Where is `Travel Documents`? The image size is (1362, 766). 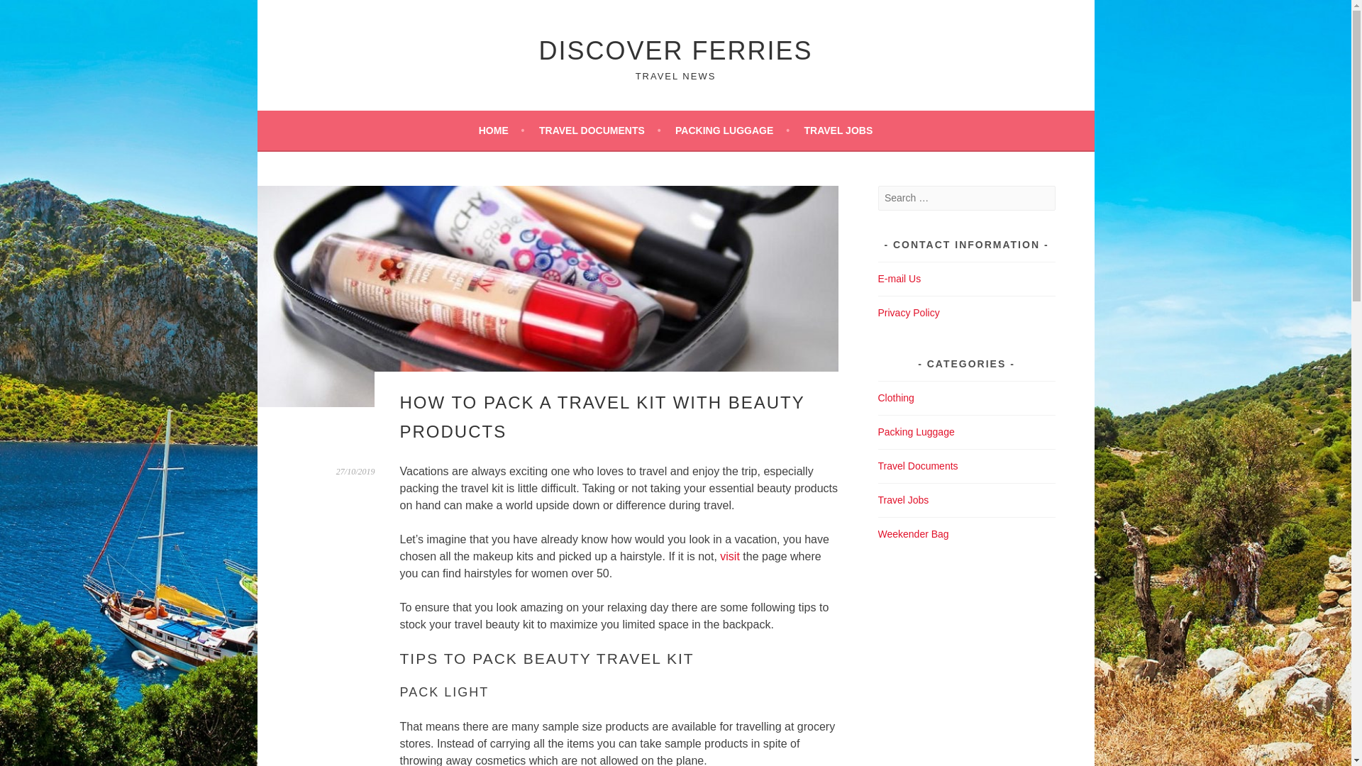
Travel Documents is located at coordinates (918, 466).